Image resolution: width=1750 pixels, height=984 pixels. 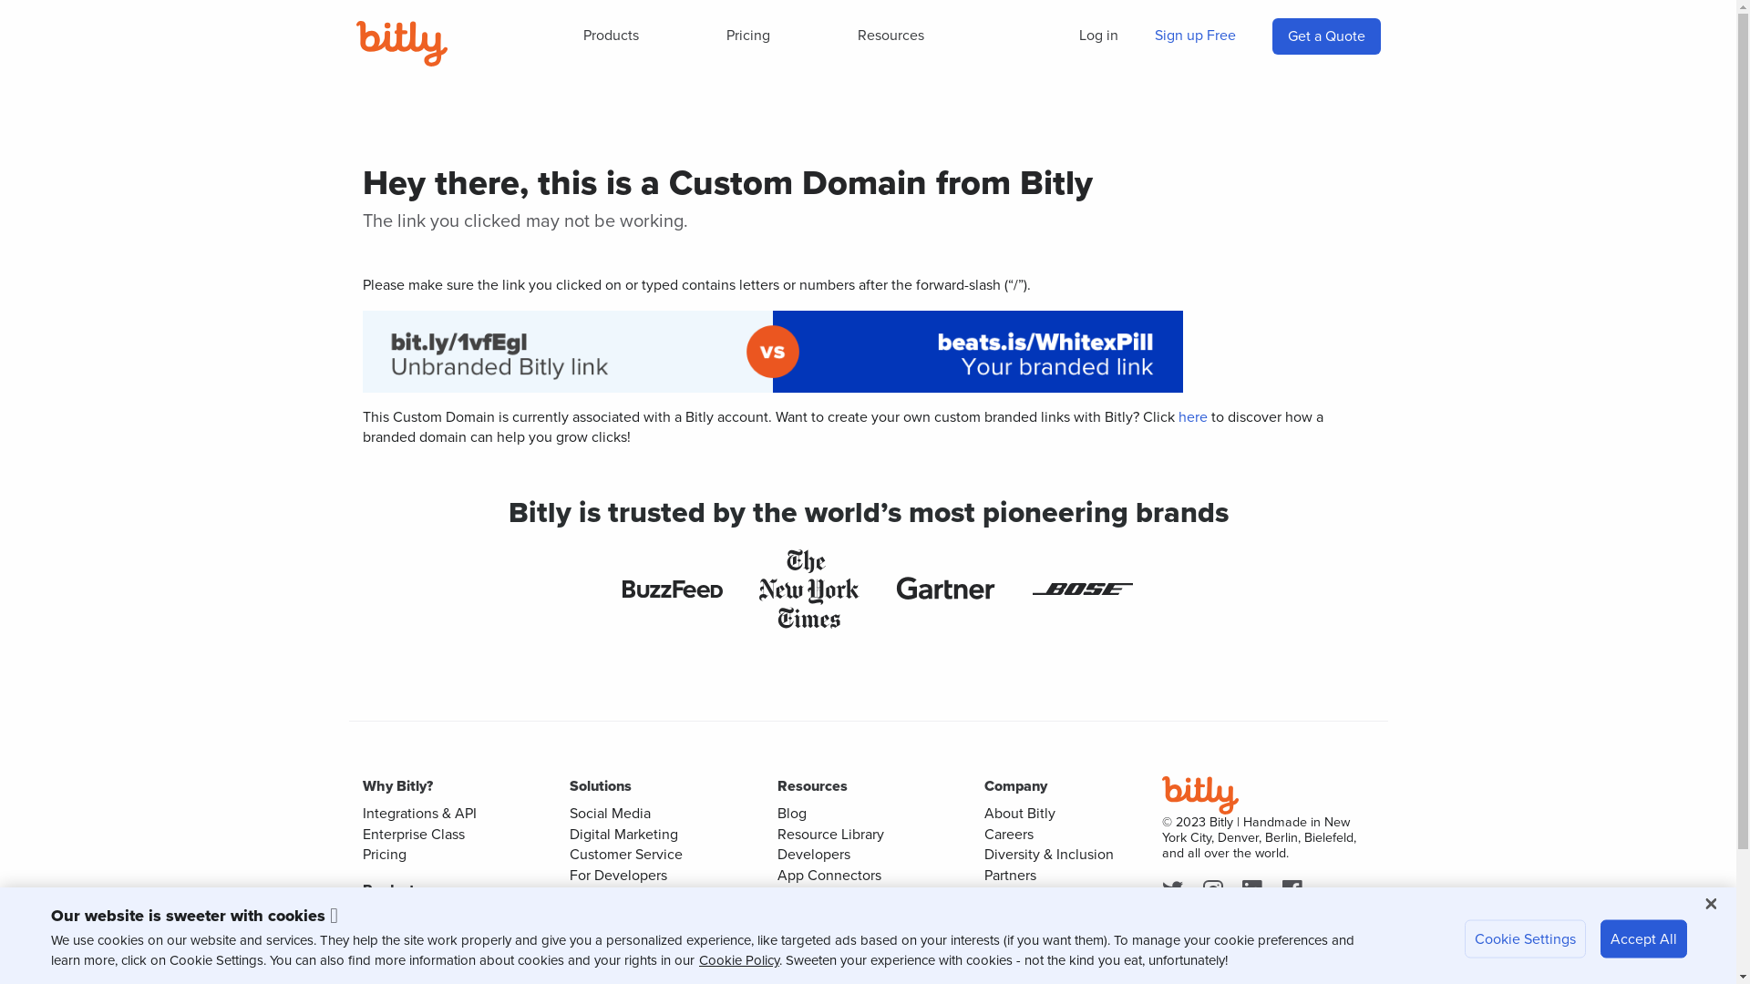 What do you see at coordinates (419, 813) in the screenshot?
I see `Integrations & API` at bounding box center [419, 813].